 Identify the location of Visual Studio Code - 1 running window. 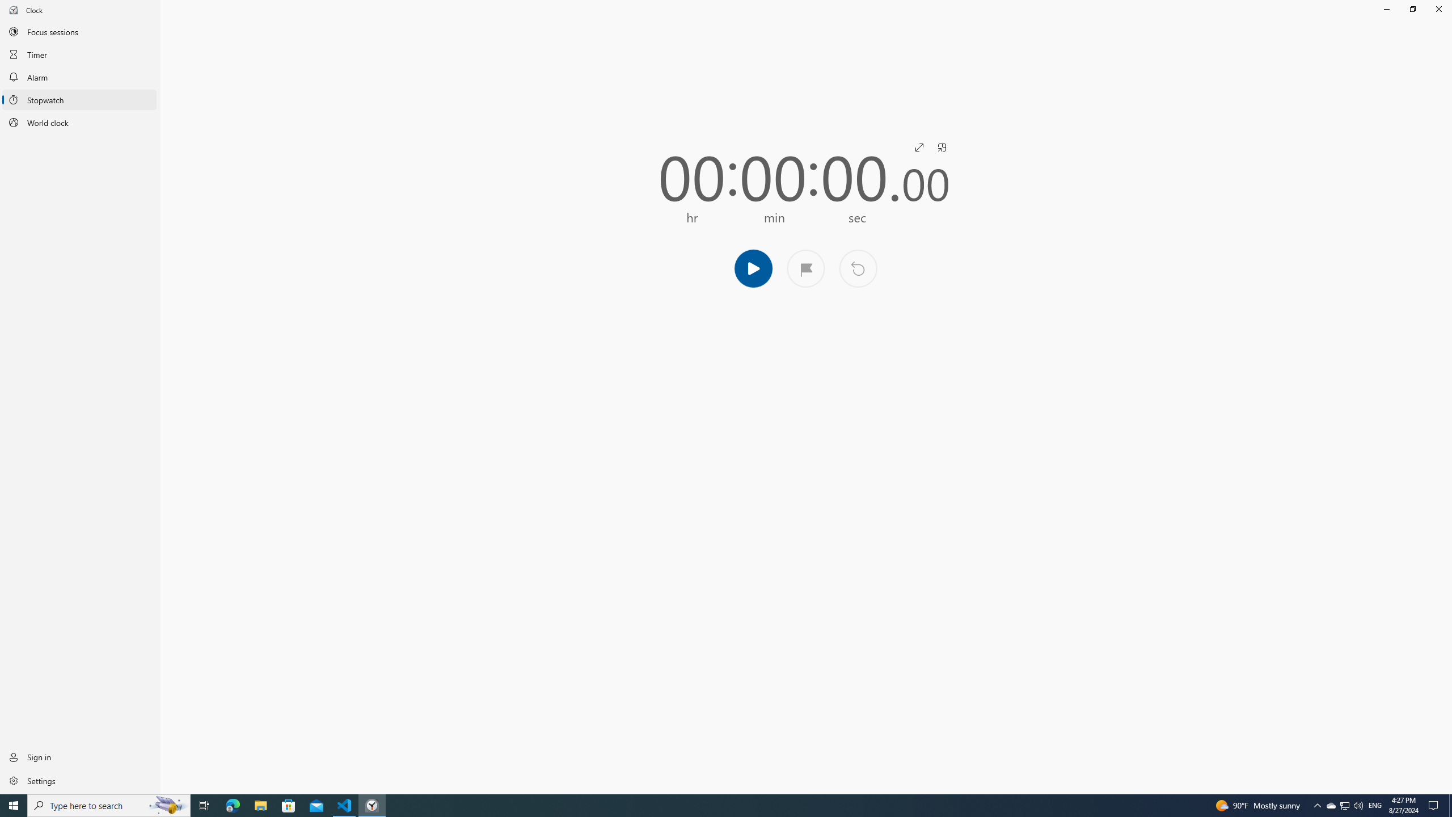
(1331, 806).